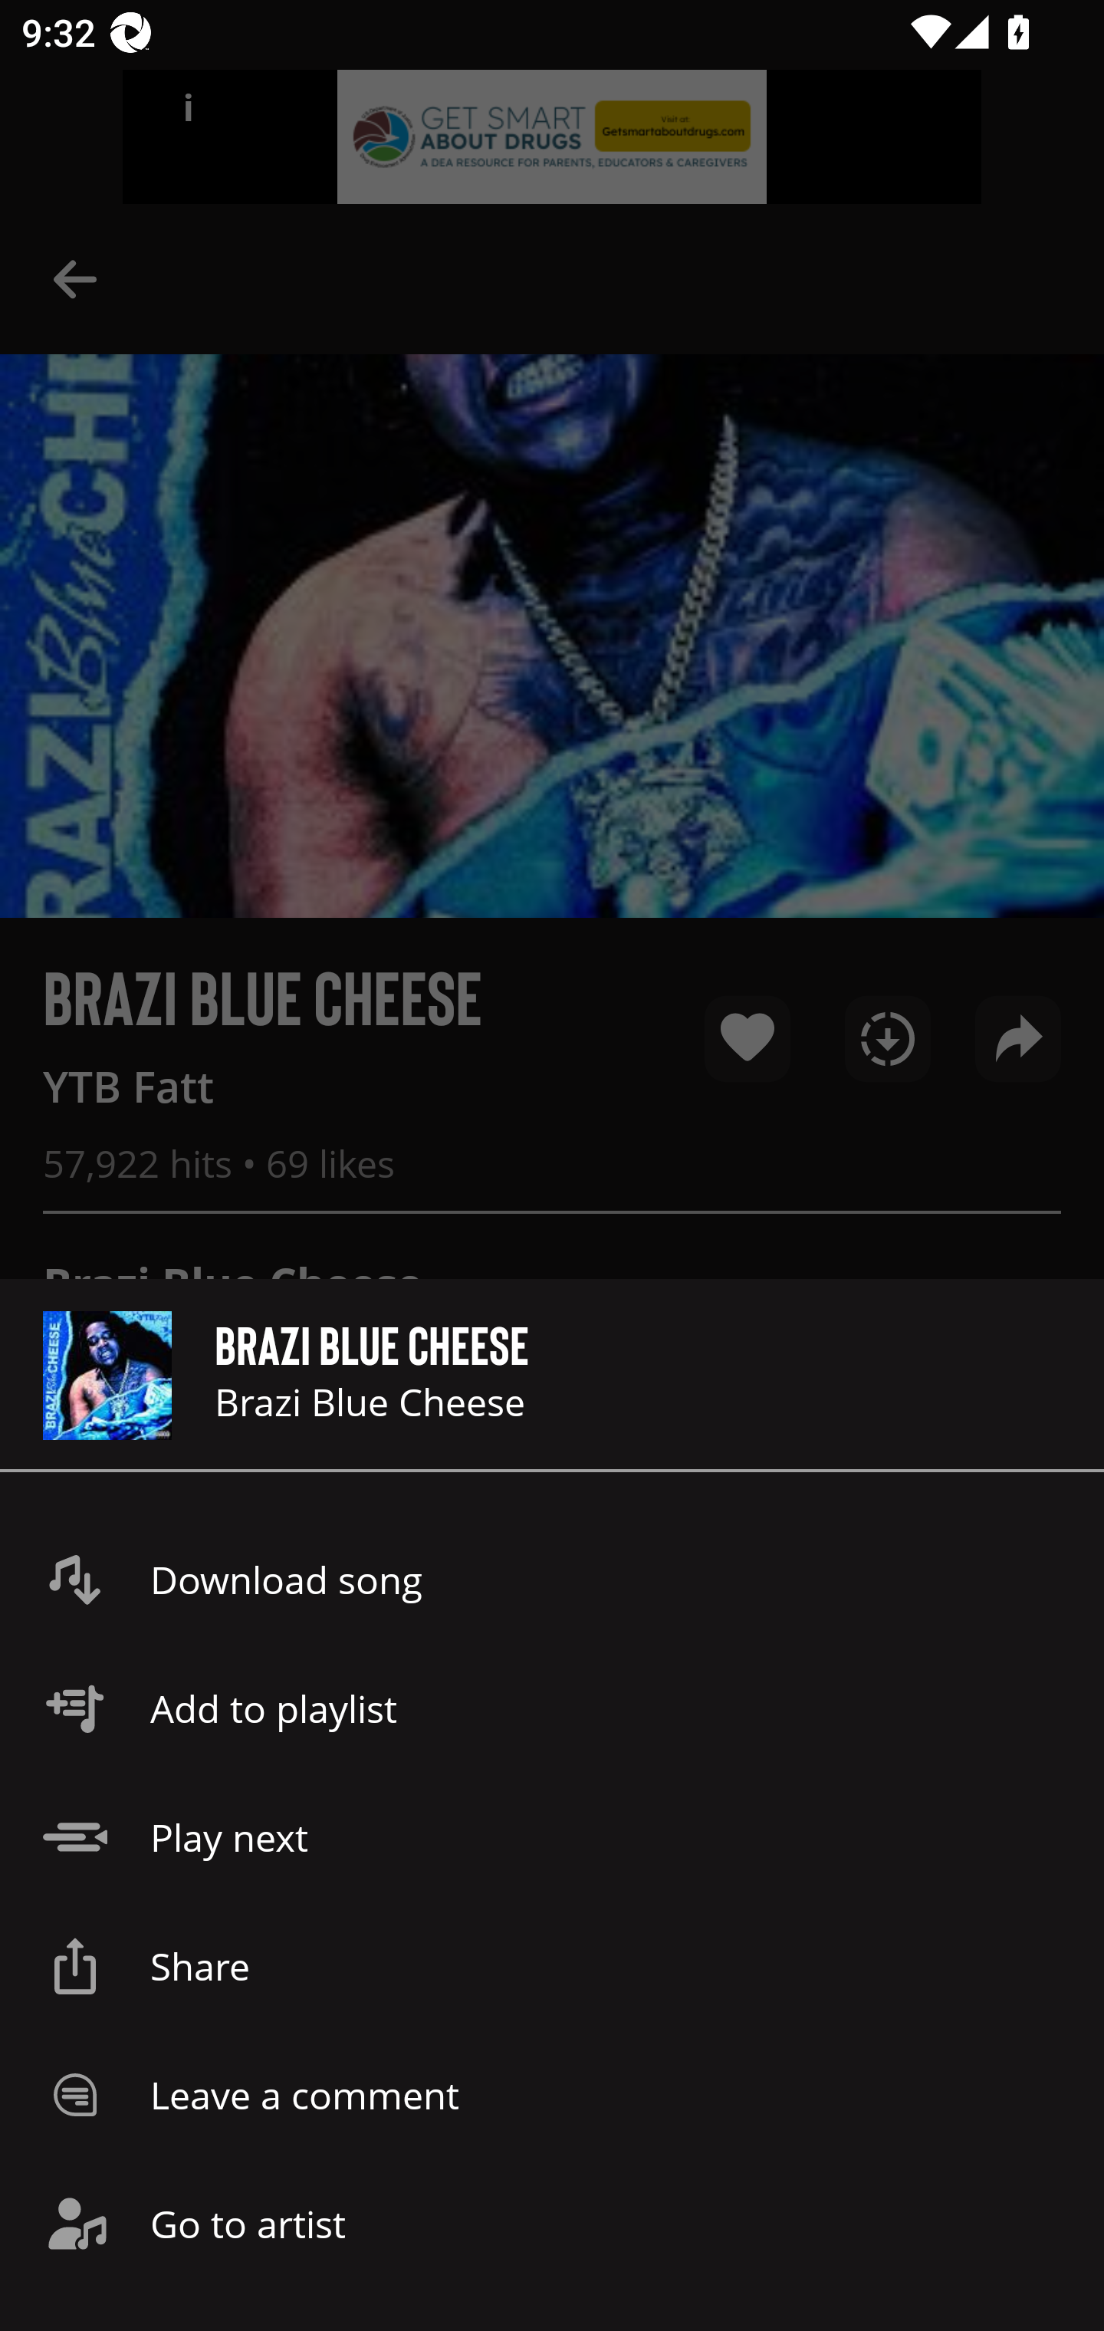  What do you see at coordinates (552, 1837) in the screenshot?
I see `Play next` at bounding box center [552, 1837].